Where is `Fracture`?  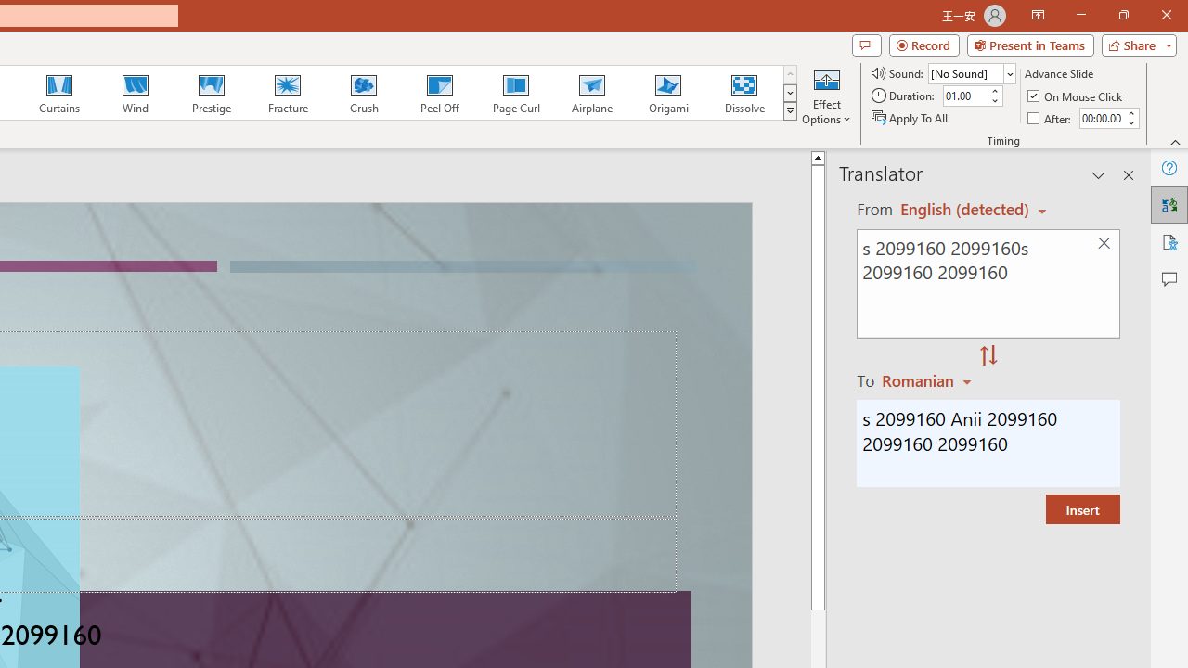
Fracture is located at coordinates (287, 93).